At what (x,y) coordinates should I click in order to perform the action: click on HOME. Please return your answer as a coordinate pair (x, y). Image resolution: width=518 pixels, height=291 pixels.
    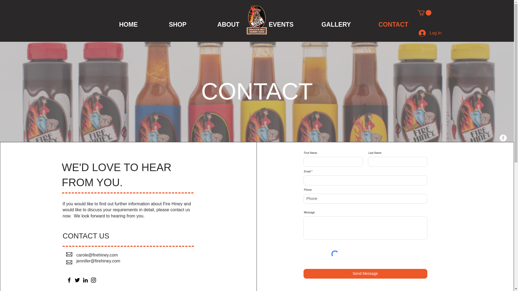
    Looking at the image, I should click on (128, 24).